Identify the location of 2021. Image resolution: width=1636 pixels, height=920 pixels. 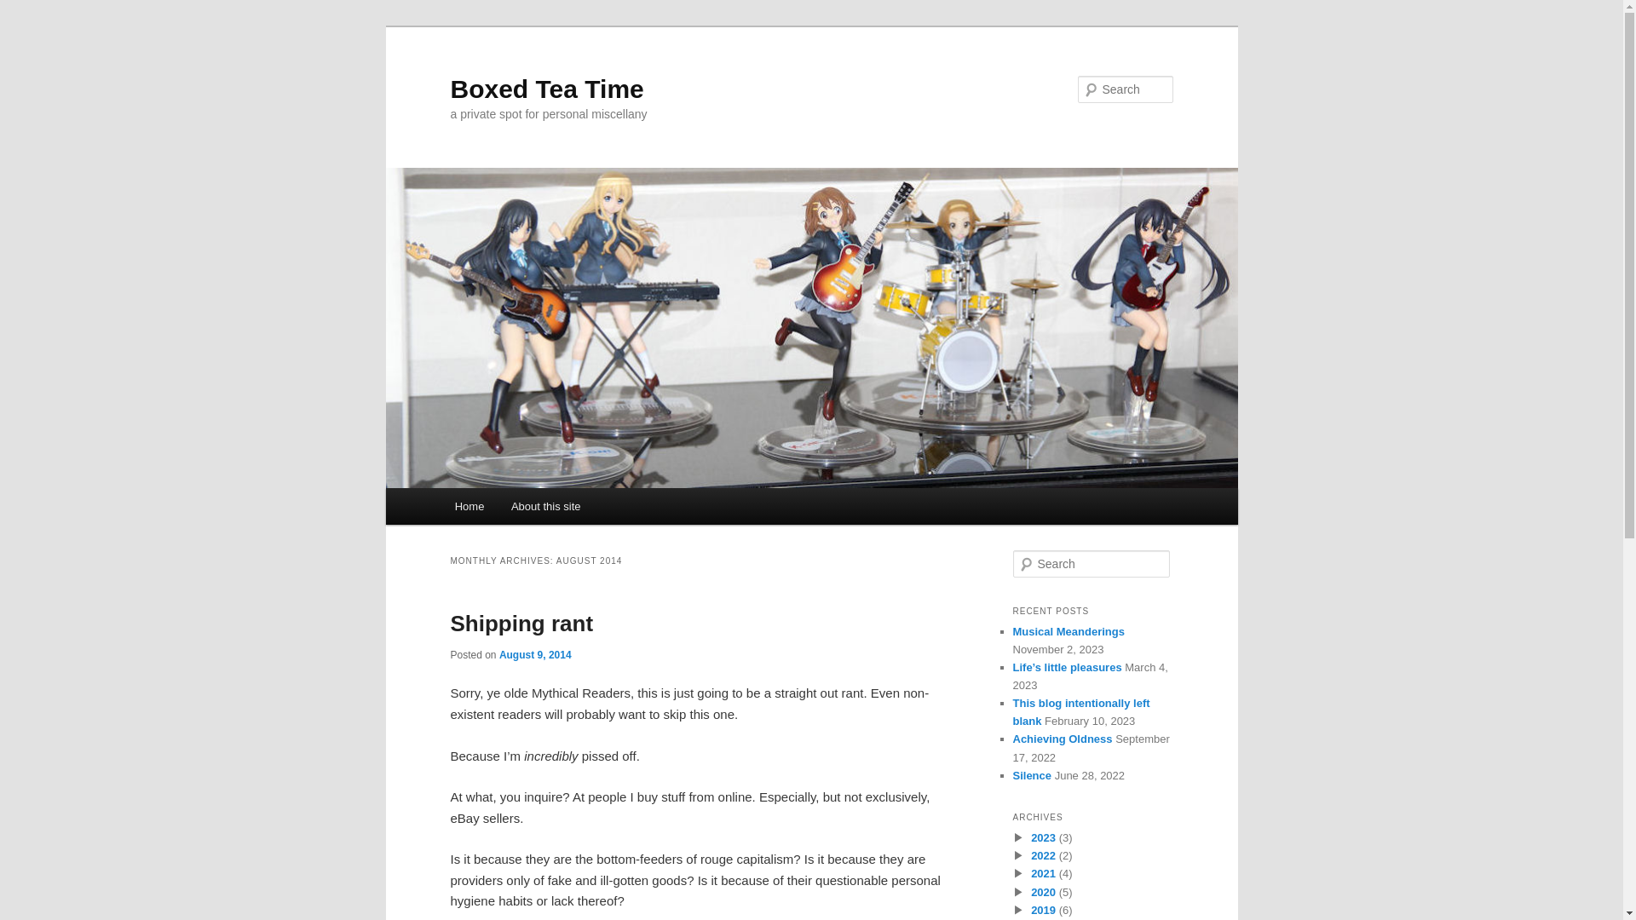
(1043, 873).